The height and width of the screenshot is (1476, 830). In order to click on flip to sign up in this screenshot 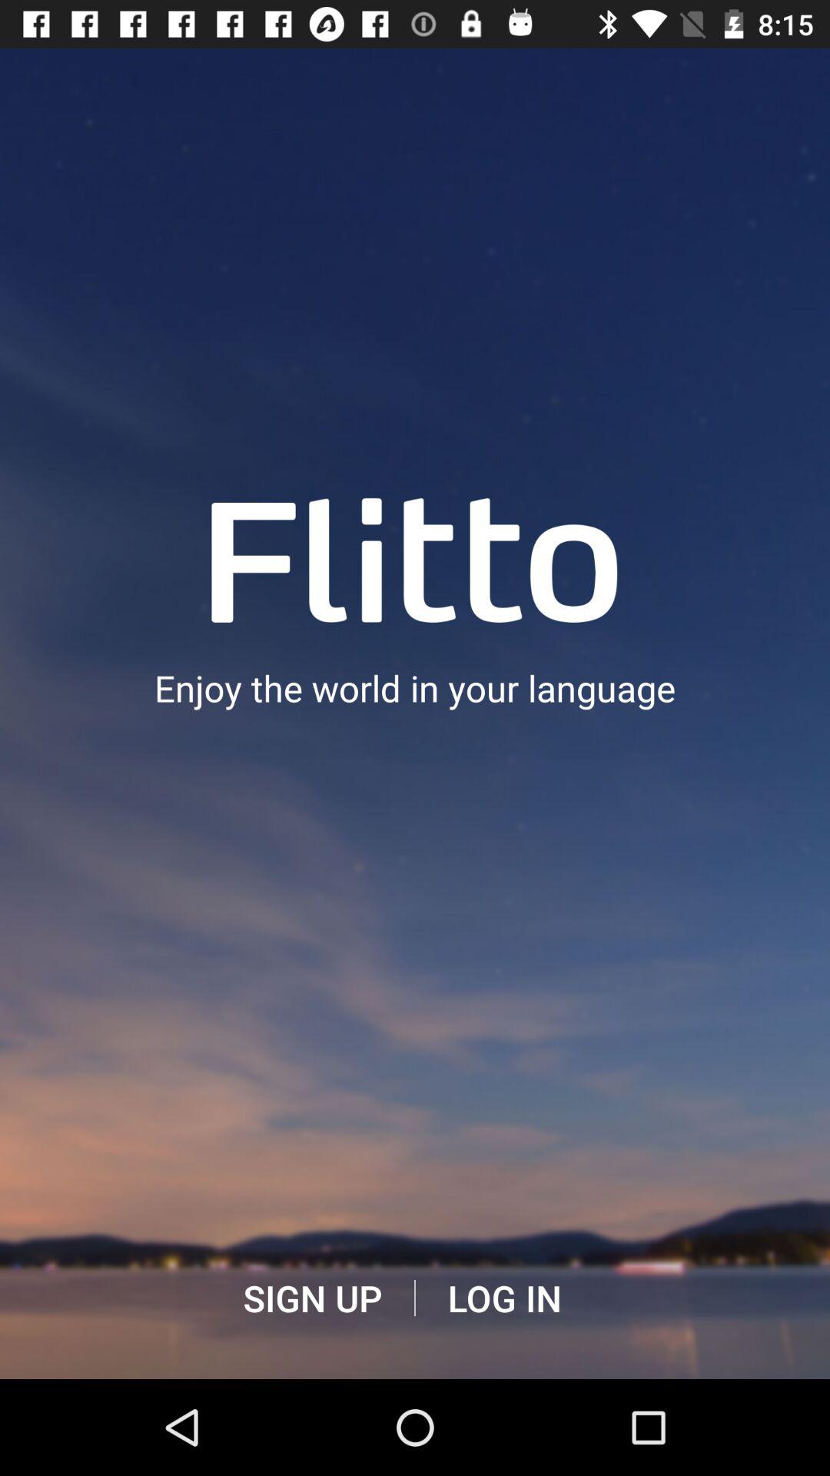, I will do `click(312, 1298)`.